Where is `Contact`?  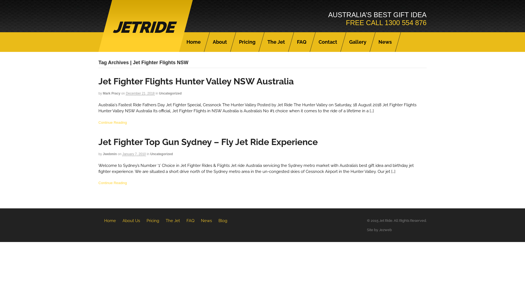
Contact is located at coordinates (328, 42).